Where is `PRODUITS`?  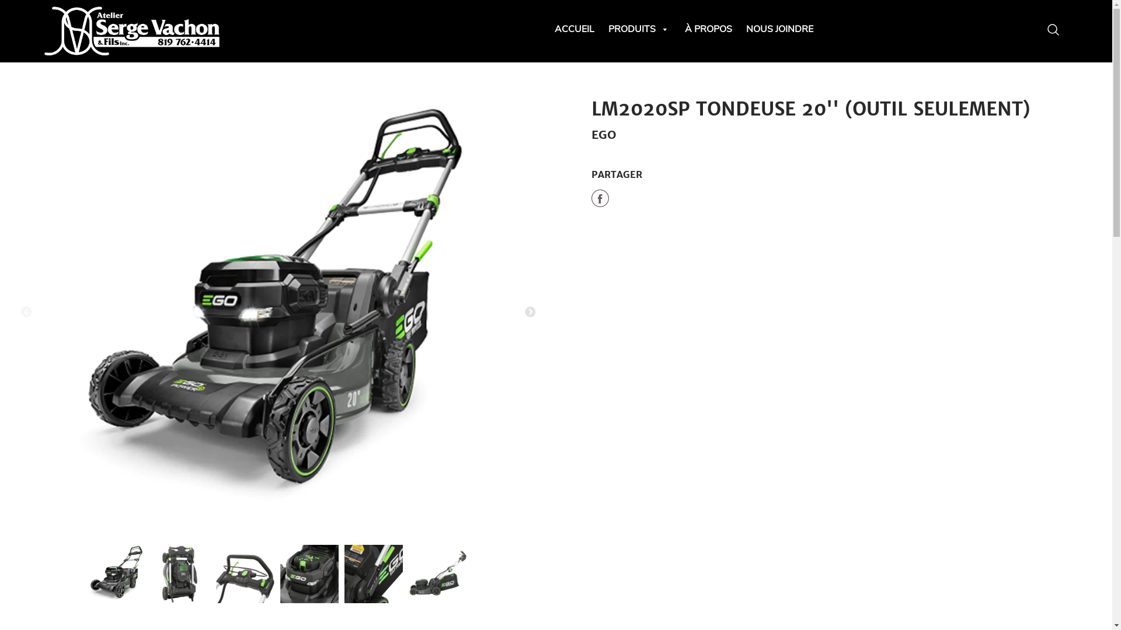
PRODUITS is located at coordinates (640, 29).